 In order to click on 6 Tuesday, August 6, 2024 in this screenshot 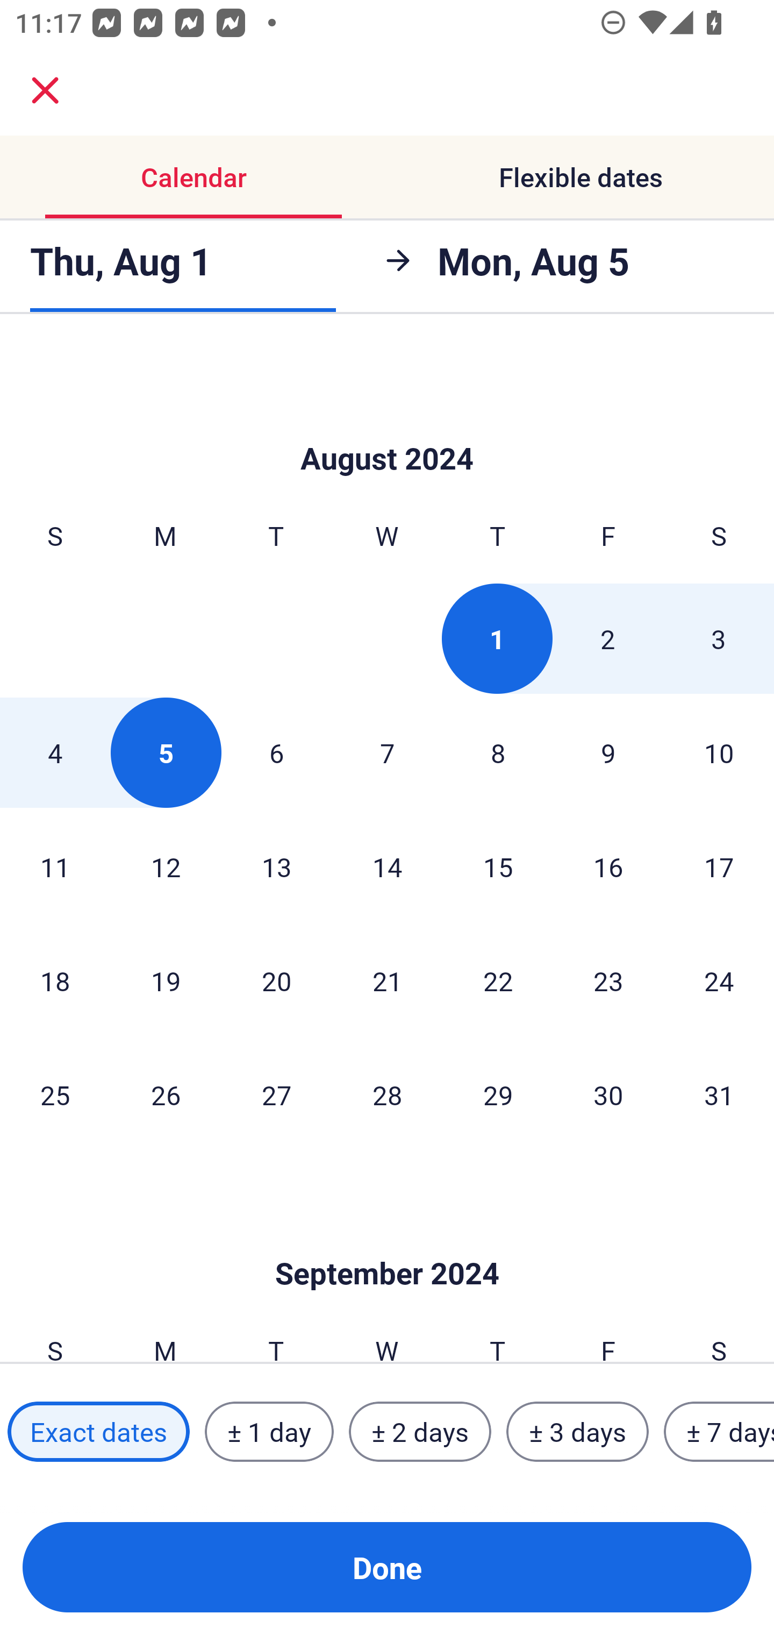, I will do `click(276, 753)`.